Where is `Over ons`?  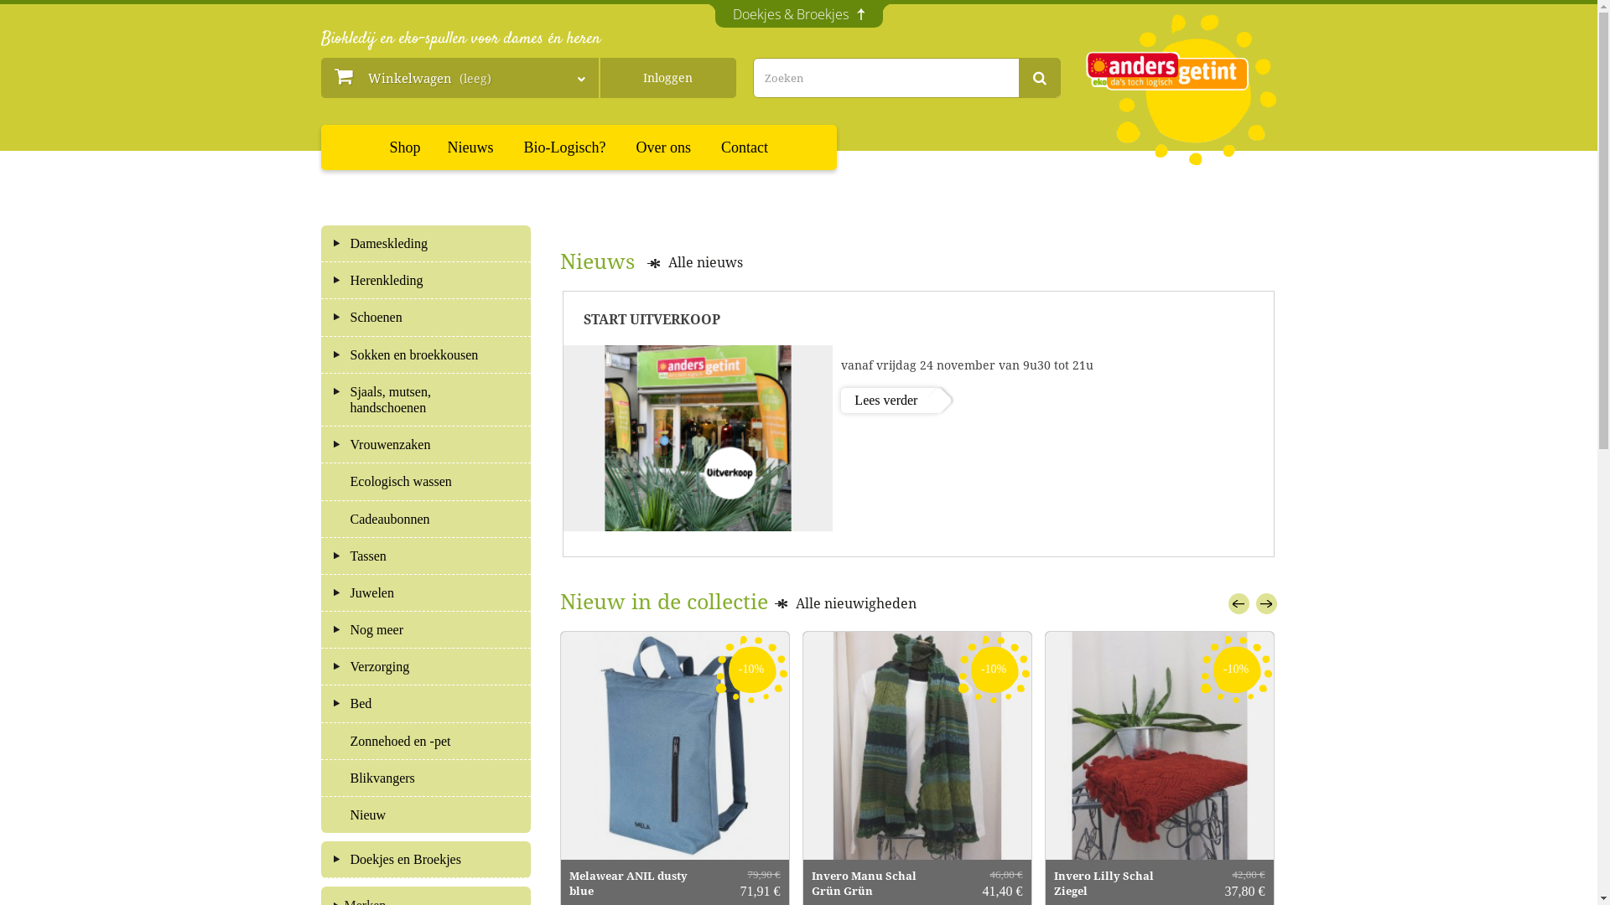 Over ons is located at coordinates (664, 147).